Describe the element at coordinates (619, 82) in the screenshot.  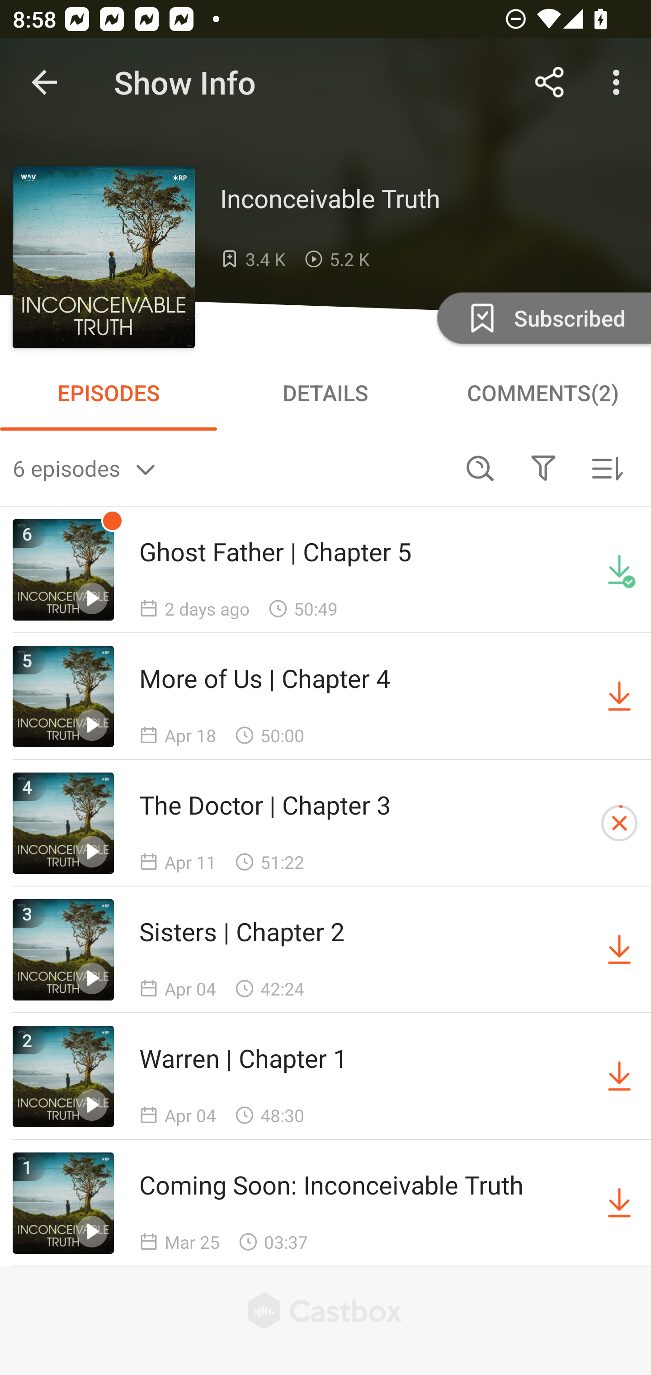
I see `More options` at that location.